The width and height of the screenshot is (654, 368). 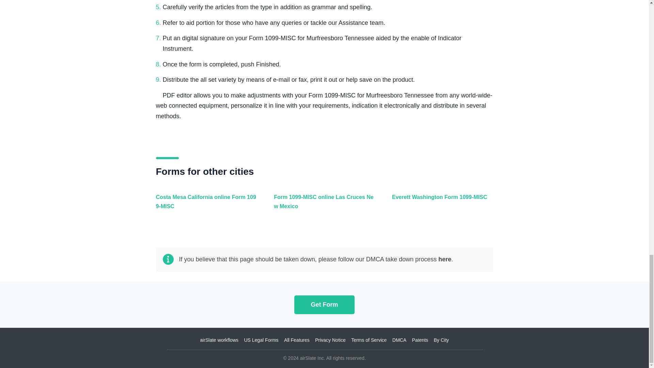 I want to click on DMCA, so click(x=399, y=340).